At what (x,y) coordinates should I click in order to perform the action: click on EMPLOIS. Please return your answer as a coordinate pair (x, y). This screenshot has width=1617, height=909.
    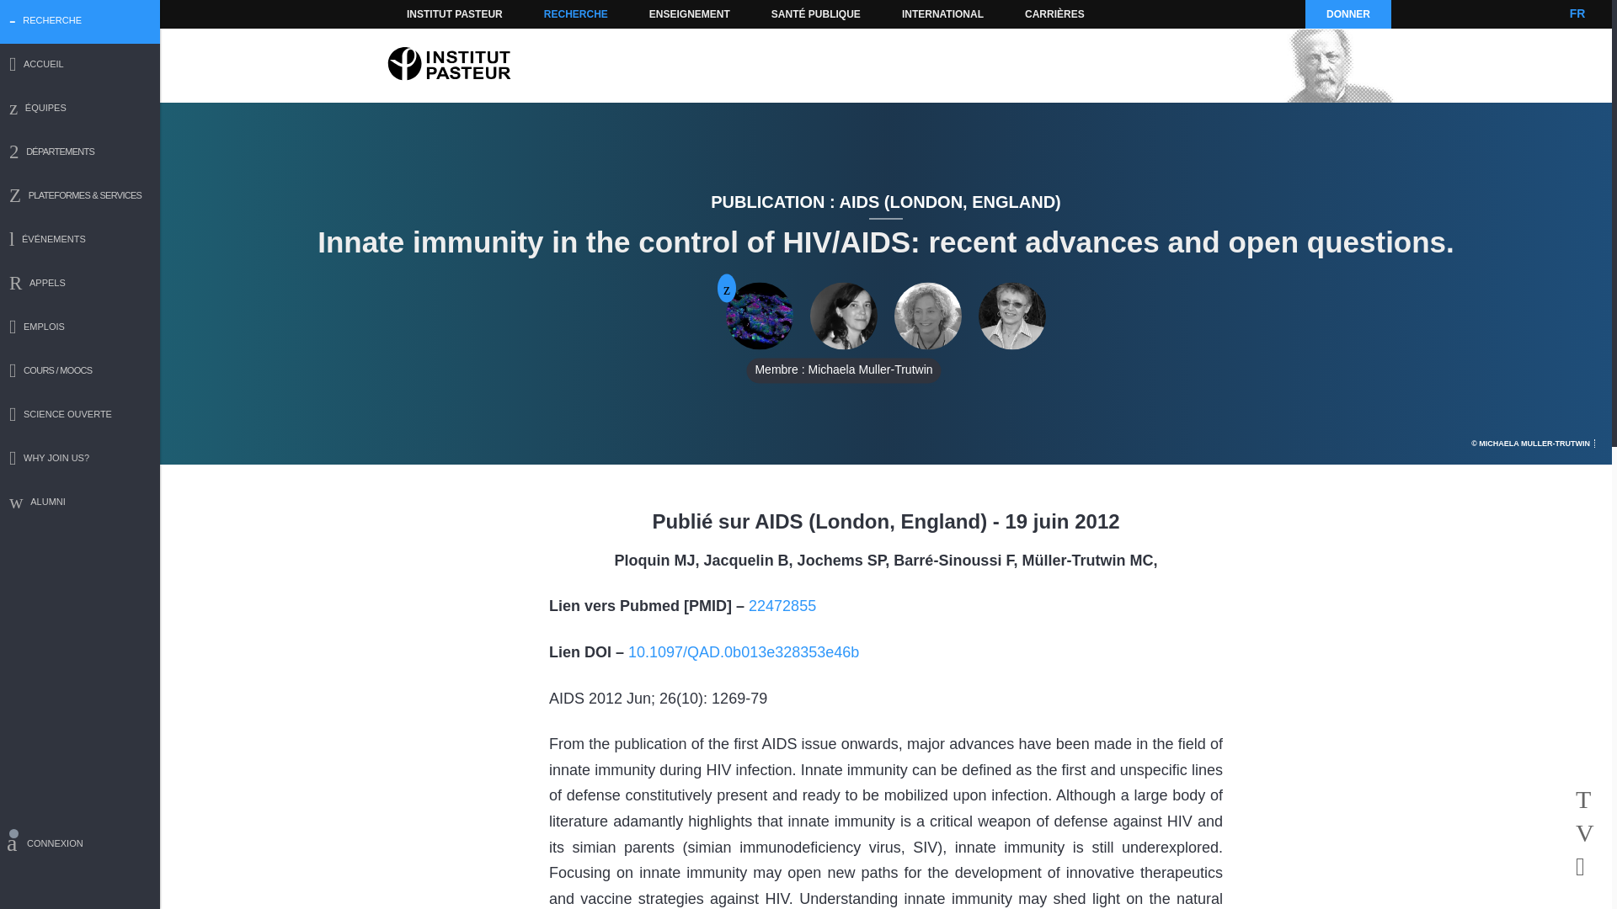
    Looking at the image, I should click on (80, 328).